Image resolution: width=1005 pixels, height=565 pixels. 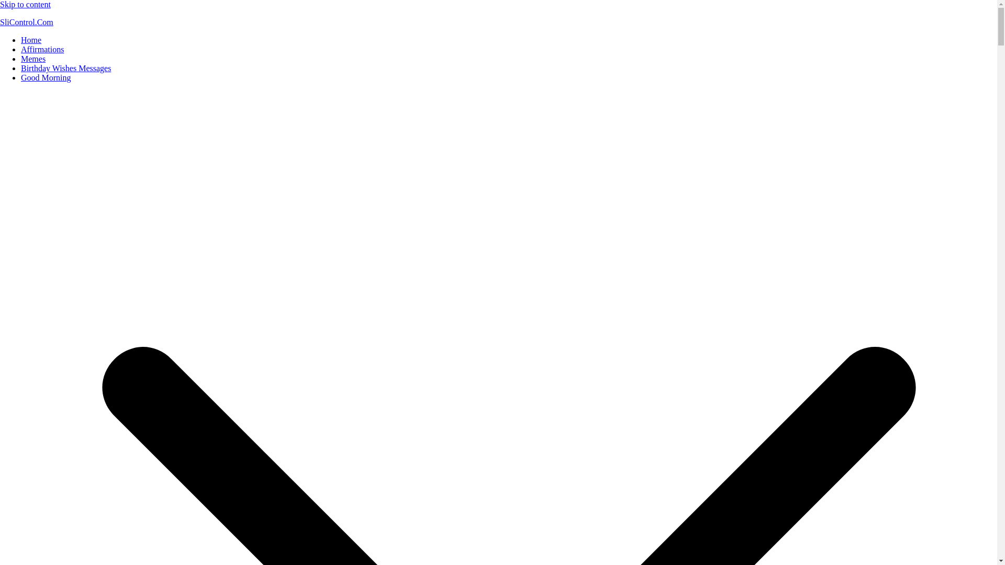 What do you see at coordinates (66, 68) in the screenshot?
I see `Birthday Wishes Messages` at bounding box center [66, 68].